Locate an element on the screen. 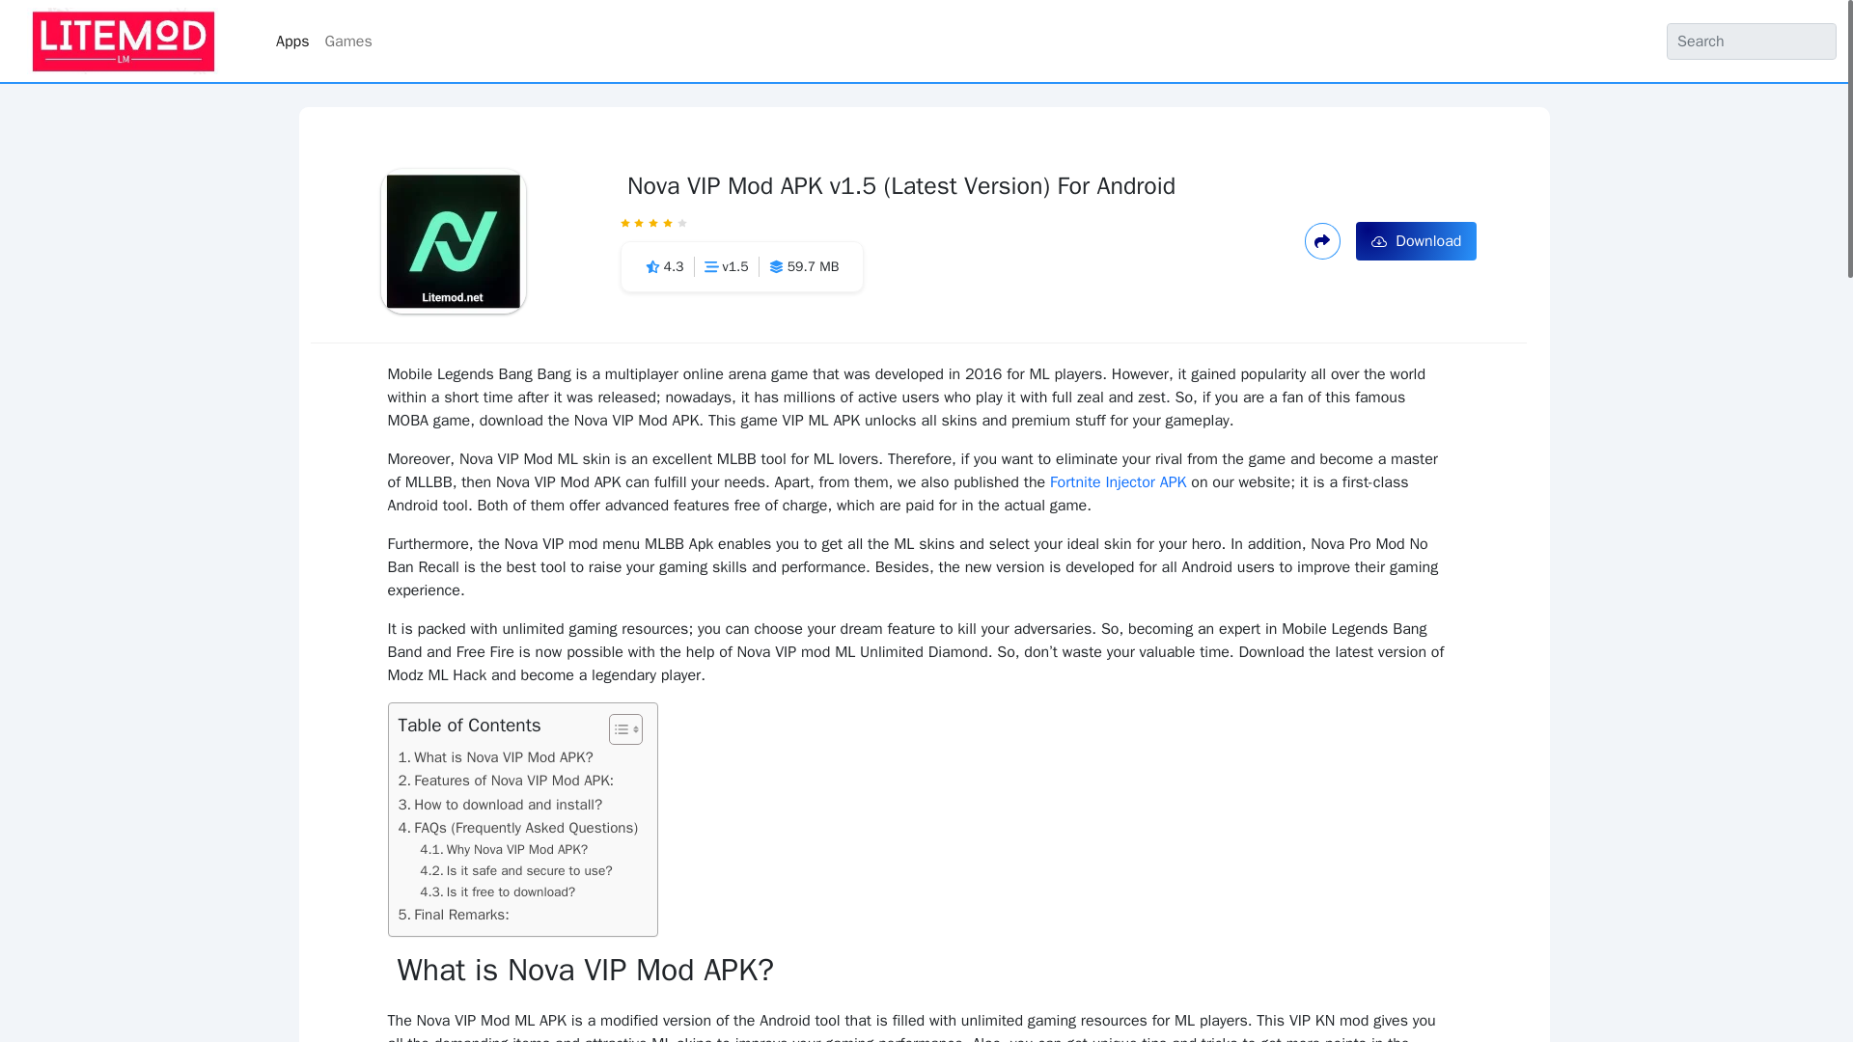 This screenshot has width=1853, height=1042. Is it safe and secure to use? is located at coordinates (515, 870).